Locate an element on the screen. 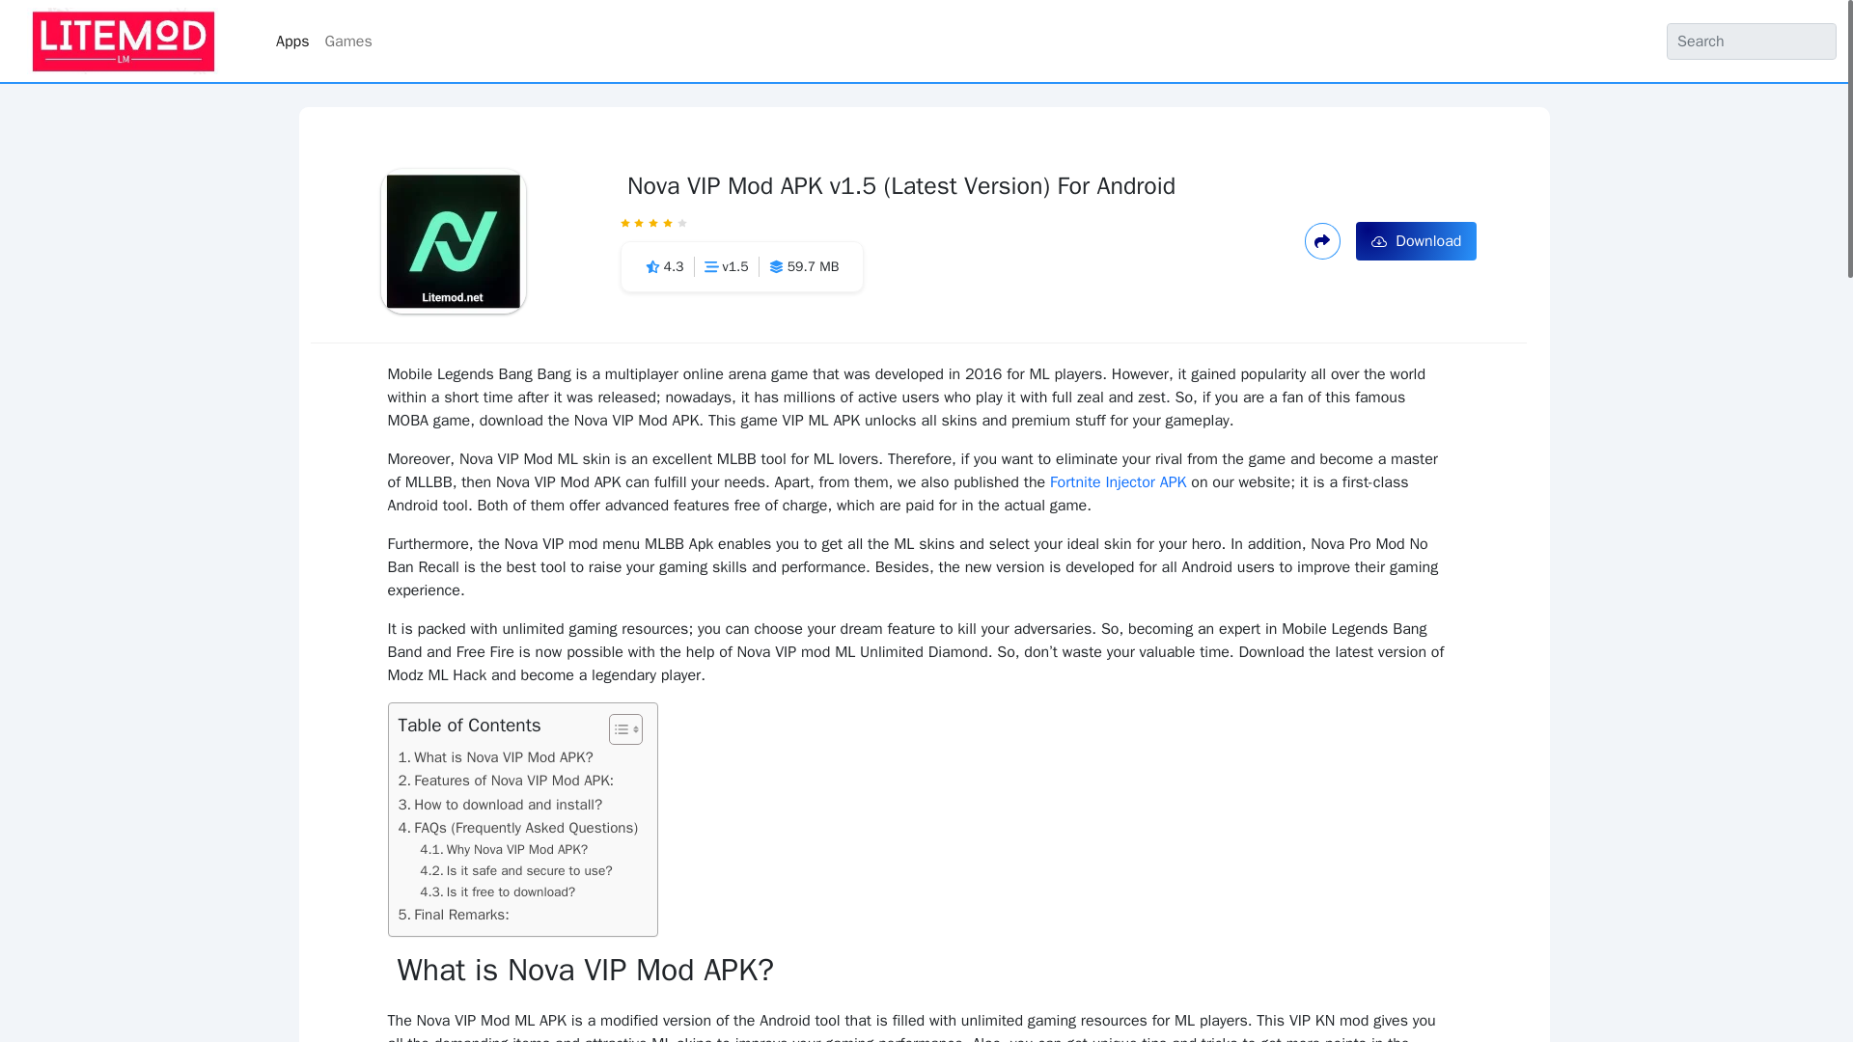 This screenshot has width=1853, height=1042. Is it safe and secure to use? is located at coordinates (515, 870).